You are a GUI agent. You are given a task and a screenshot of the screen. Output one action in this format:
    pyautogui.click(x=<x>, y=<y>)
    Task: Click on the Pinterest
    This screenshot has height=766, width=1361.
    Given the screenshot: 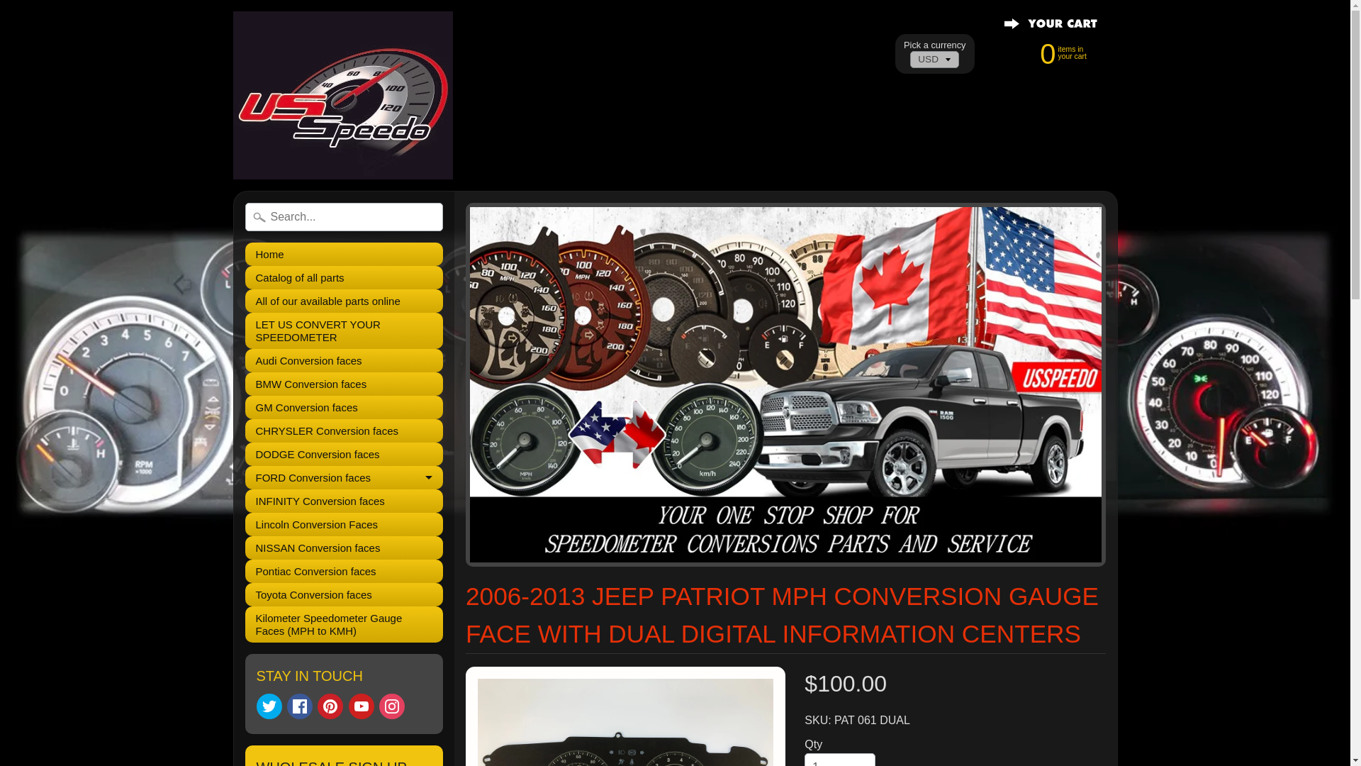 What is the action you would take?
    pyautogui.click(x=344, y=331)
    